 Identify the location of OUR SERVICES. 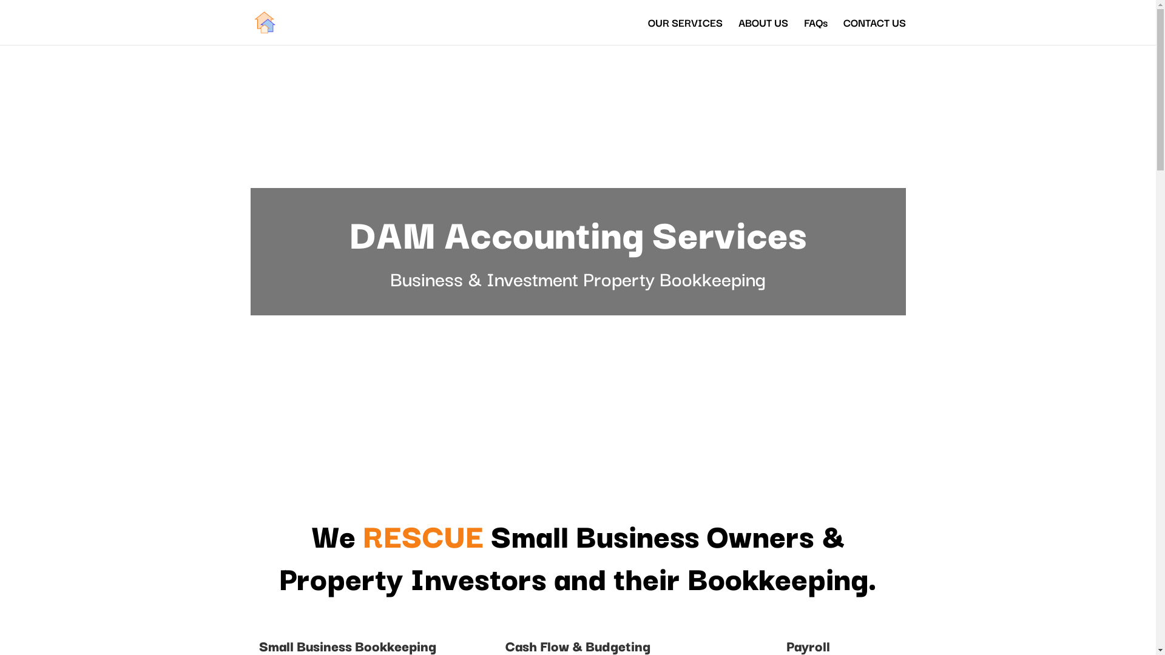
(686, 32).